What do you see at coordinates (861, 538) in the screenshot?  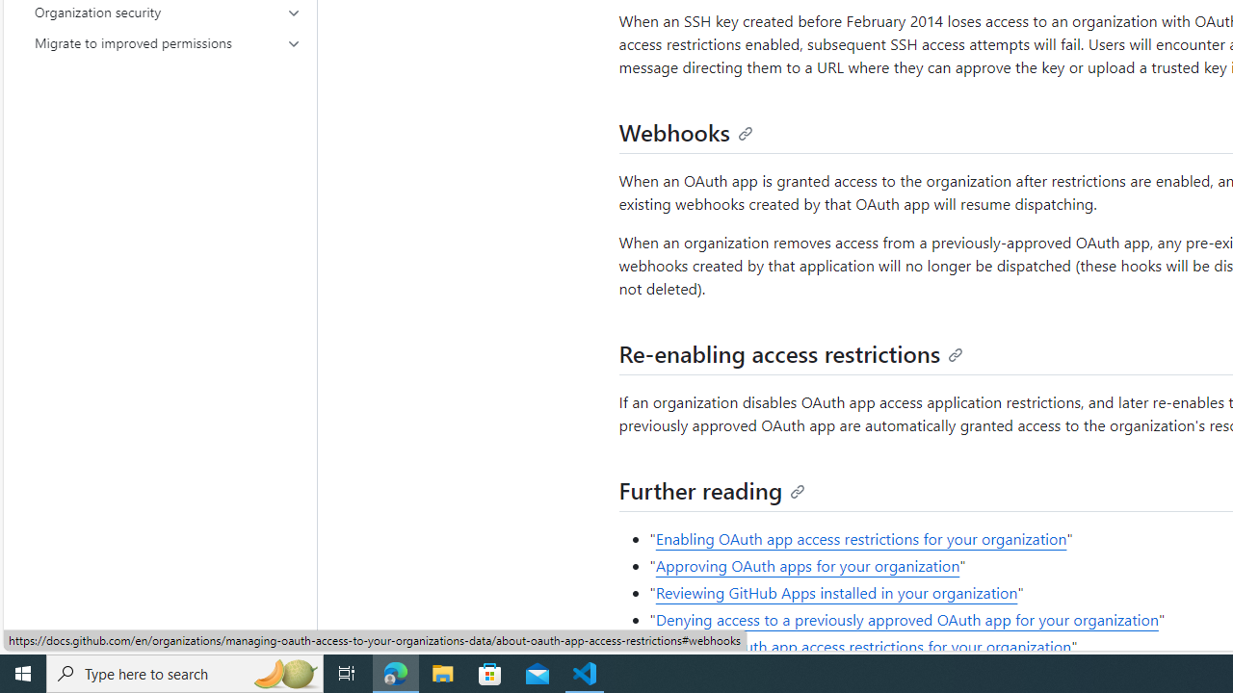 I see `Enabling OAuth app access restrictions for your organization` at bounding box center [861, 538].